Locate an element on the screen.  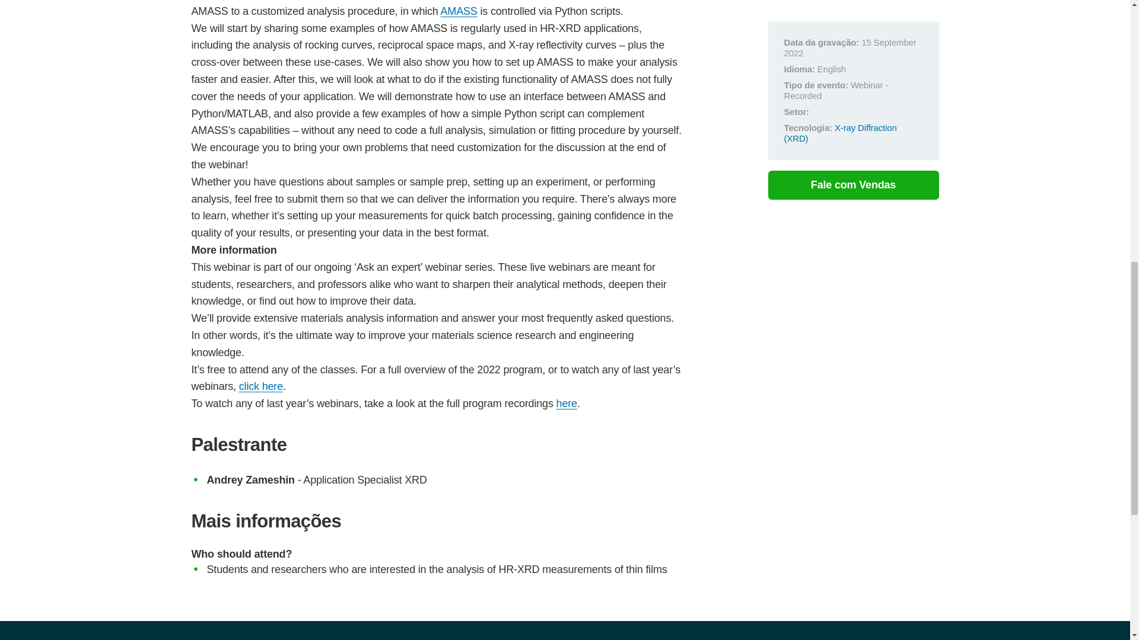
Ask an expert  is located at coordinates (261, 386).